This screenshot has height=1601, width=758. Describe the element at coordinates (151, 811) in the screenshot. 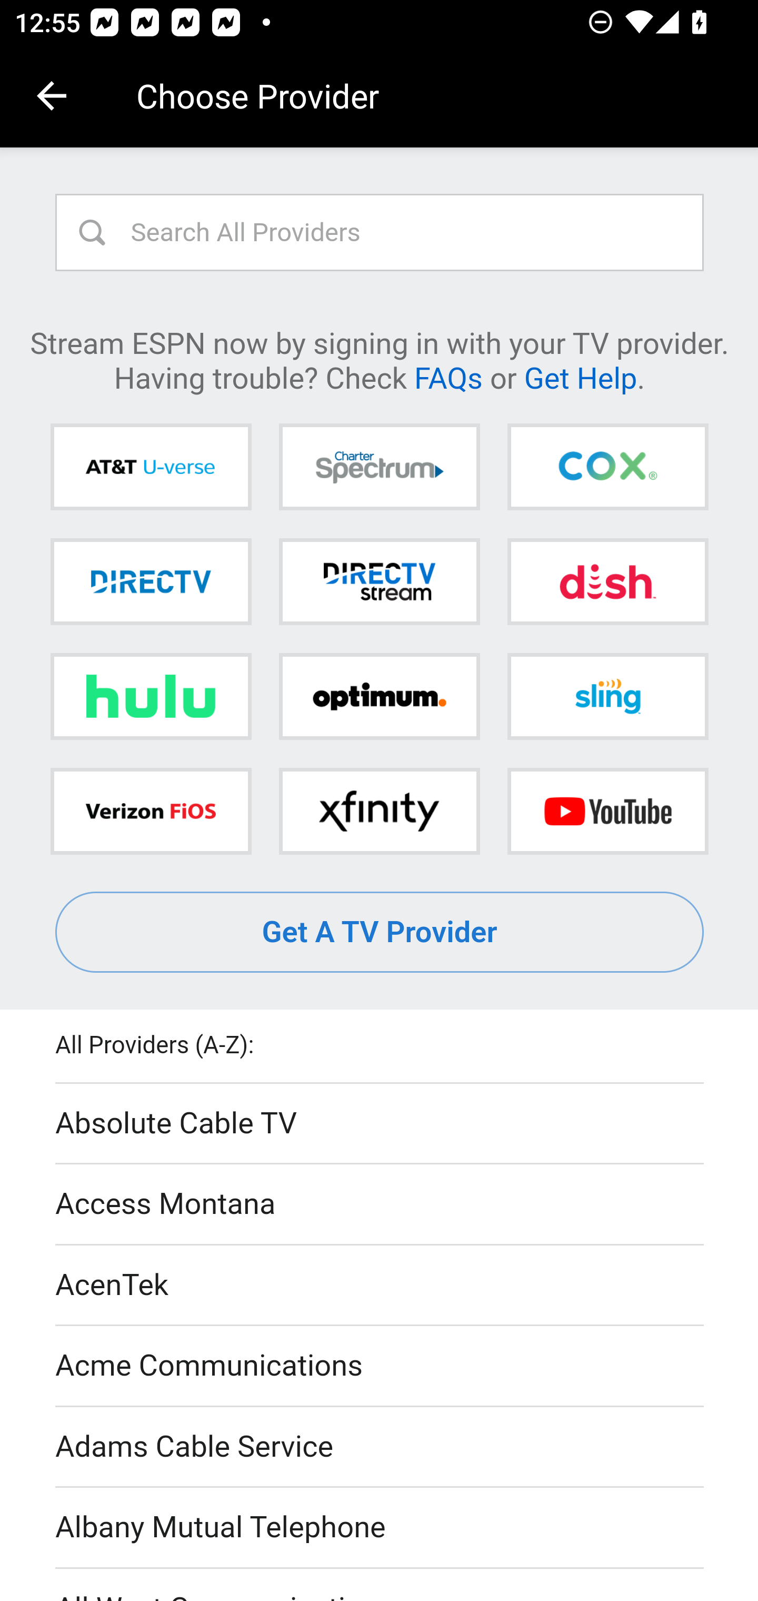

I see `Verizon FiOS` at that location.